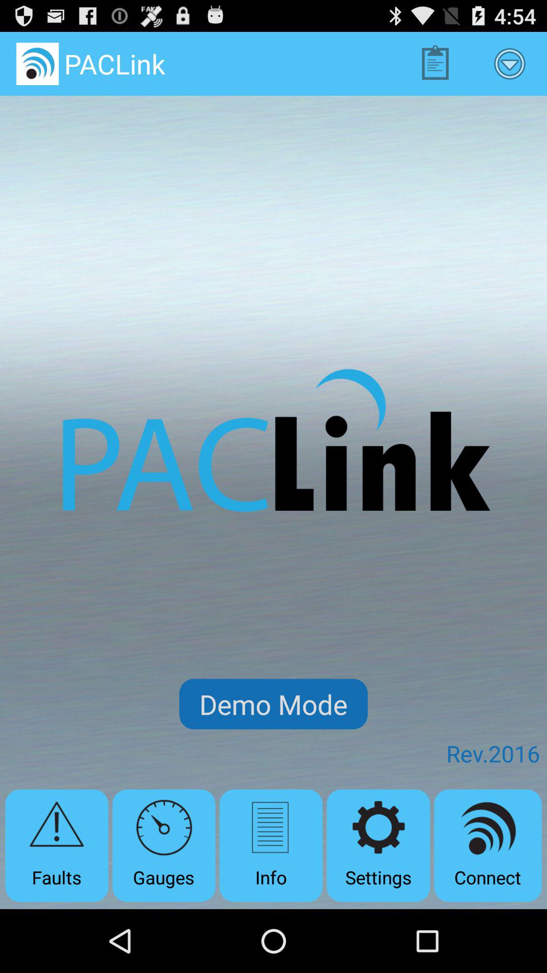  What do you see at coordinates (164, 845) in the screenshot?
I see `tap icon below demo mode` at bounding box center [164, 845].